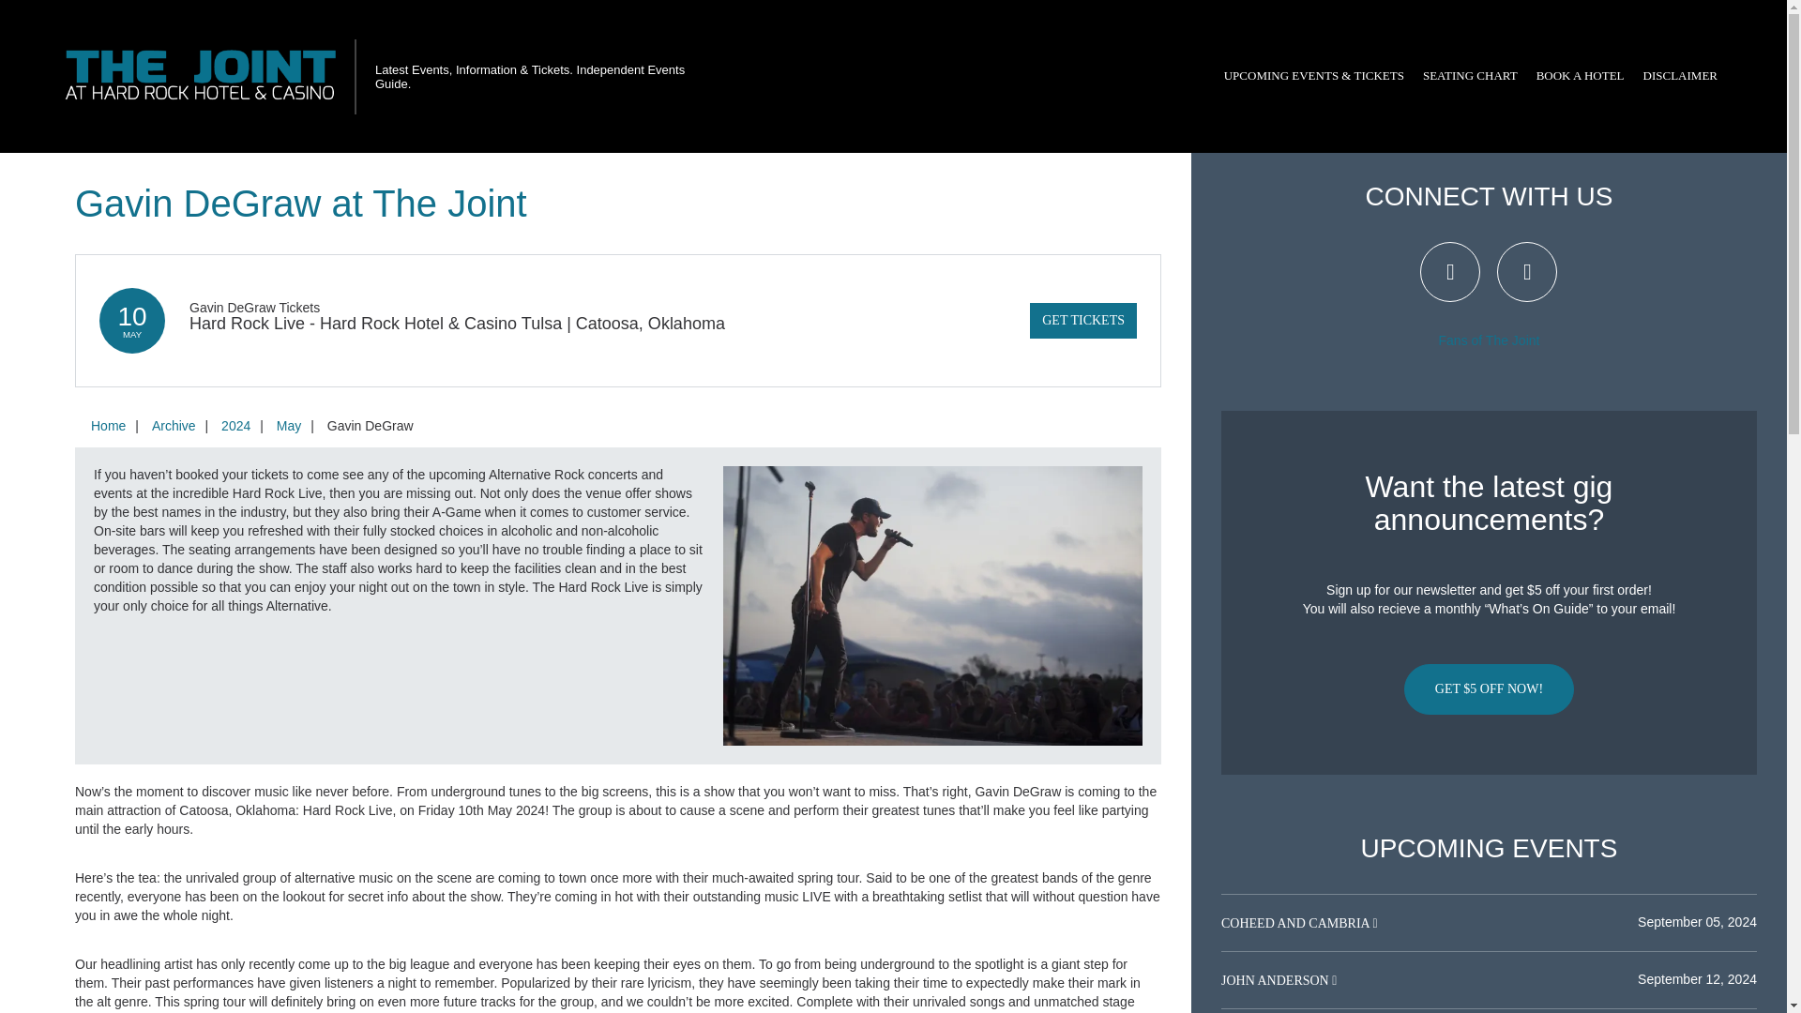 The width and height of the screenshot is (1801, 1013). I want to click on Archive, so click(173, 426).